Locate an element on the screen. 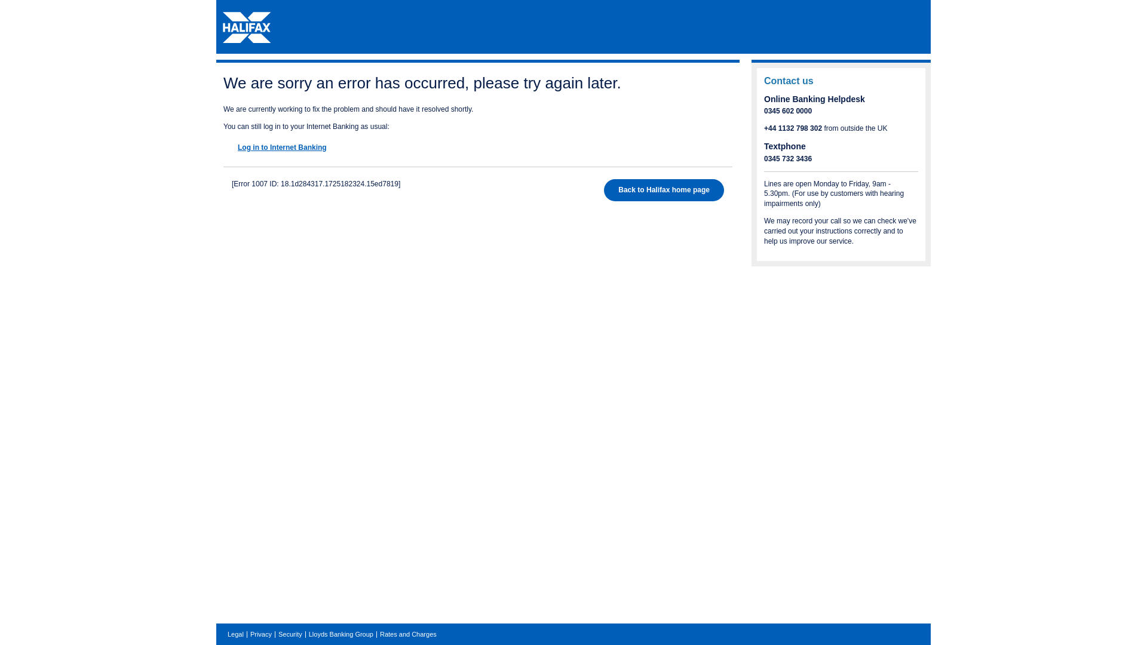 This screenshot has width=1147, height=645. Log in to Internet Banking is located at coordinates (297, 147).